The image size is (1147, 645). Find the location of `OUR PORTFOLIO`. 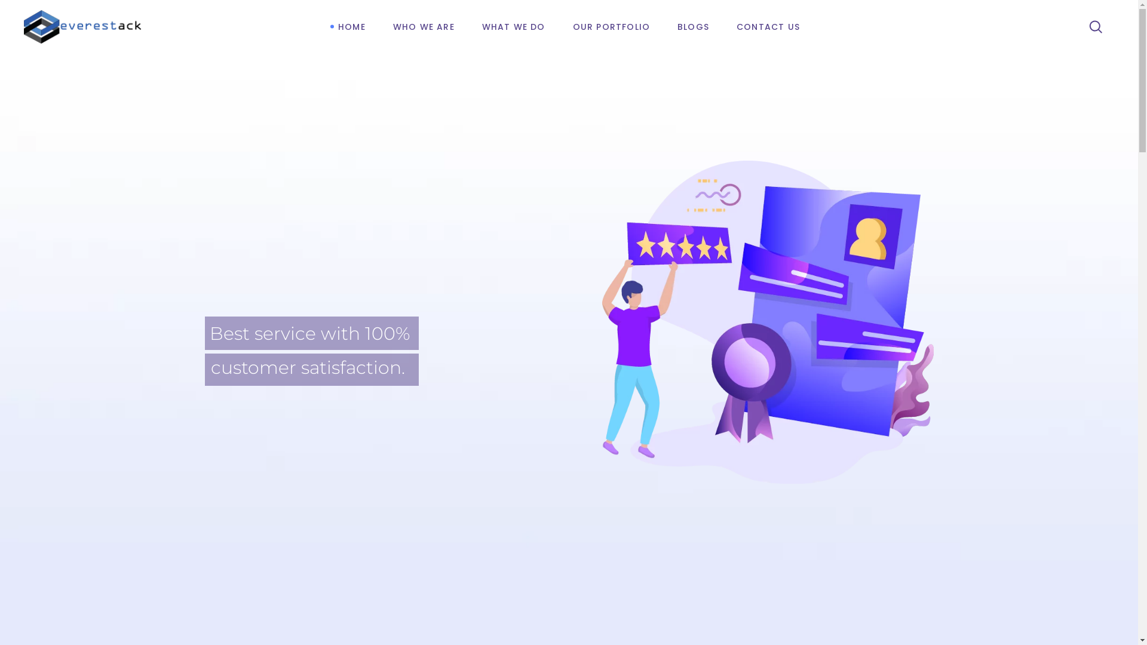

OUR PORTFOLIO is located at coordinates (612, 27).